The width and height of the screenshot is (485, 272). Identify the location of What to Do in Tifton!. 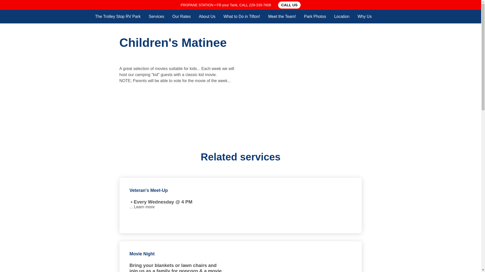
(242, 16).